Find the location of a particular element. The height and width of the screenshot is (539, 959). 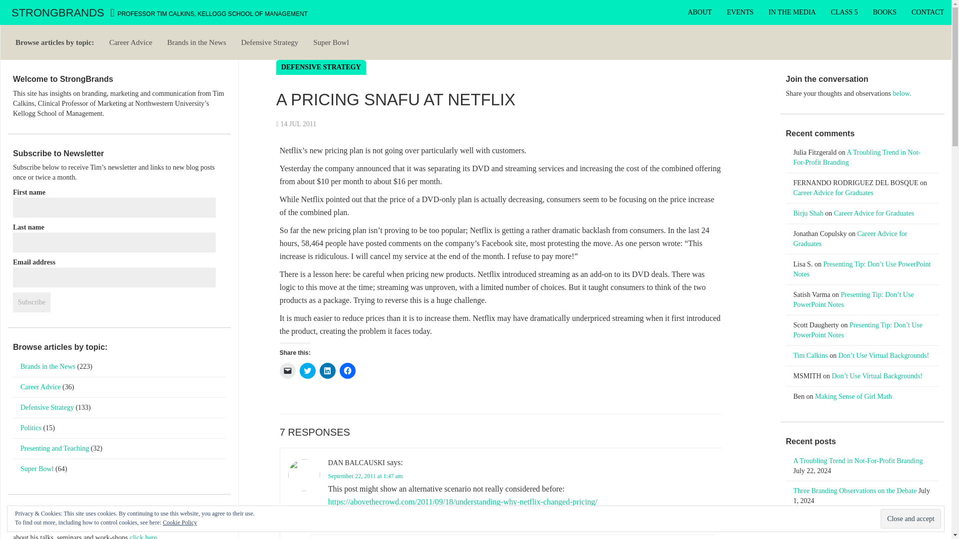

Click to share on Twitter is located at coordinates (307, 370).